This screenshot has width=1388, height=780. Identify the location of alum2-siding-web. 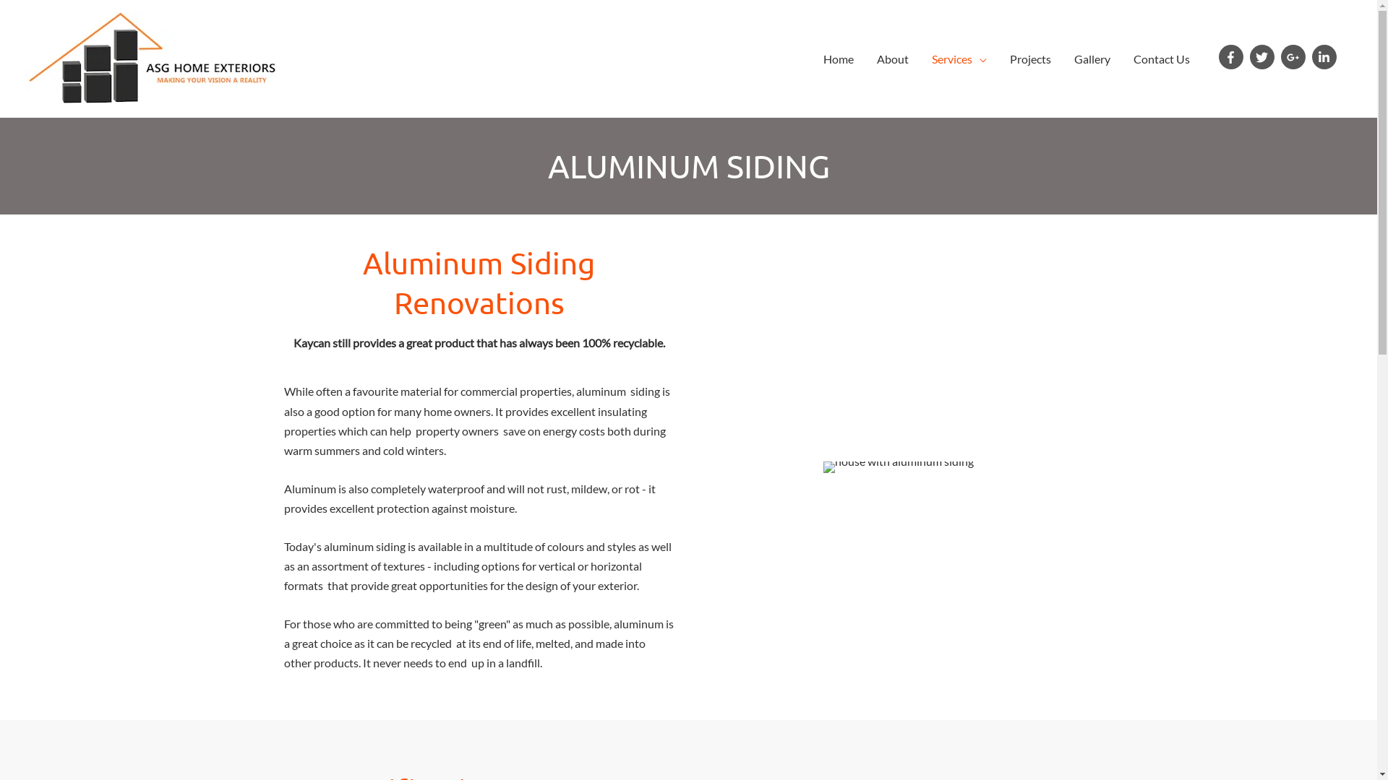
(898, 467).